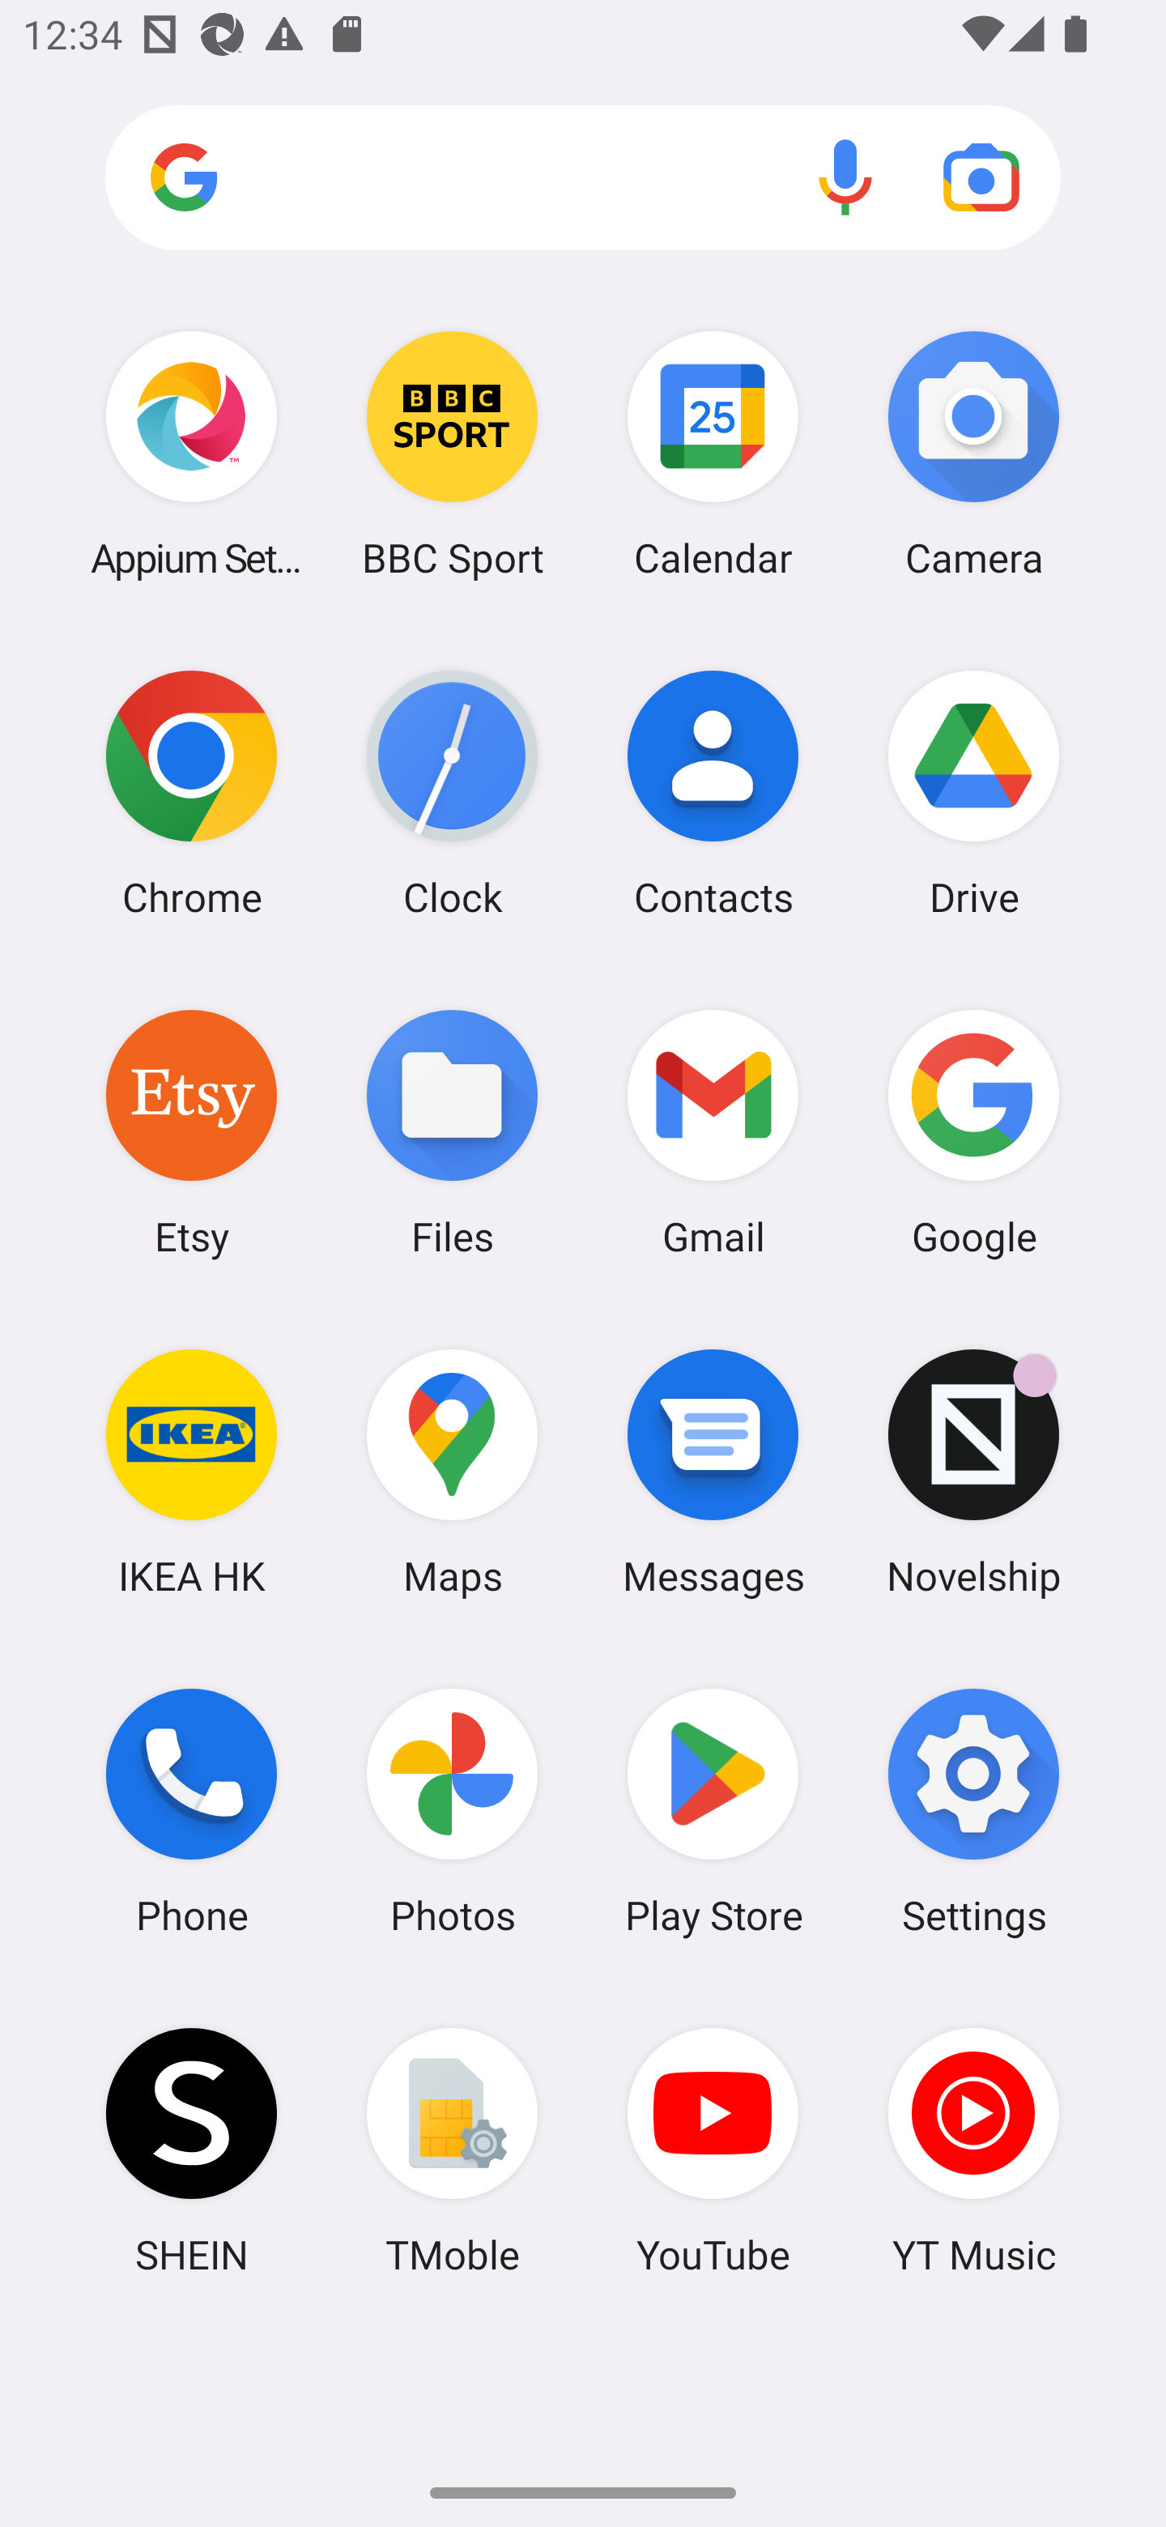 This screenshot has height=2527, width=1166. Describe the element at coordinates (973, 1472) in the screenshot. I see `Novelship Novelship has 7 notifications` at that location.